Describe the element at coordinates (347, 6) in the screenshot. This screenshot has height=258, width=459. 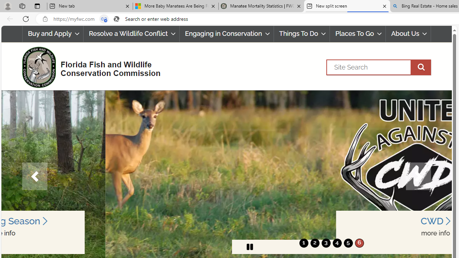
I see `New split screen` at that location.